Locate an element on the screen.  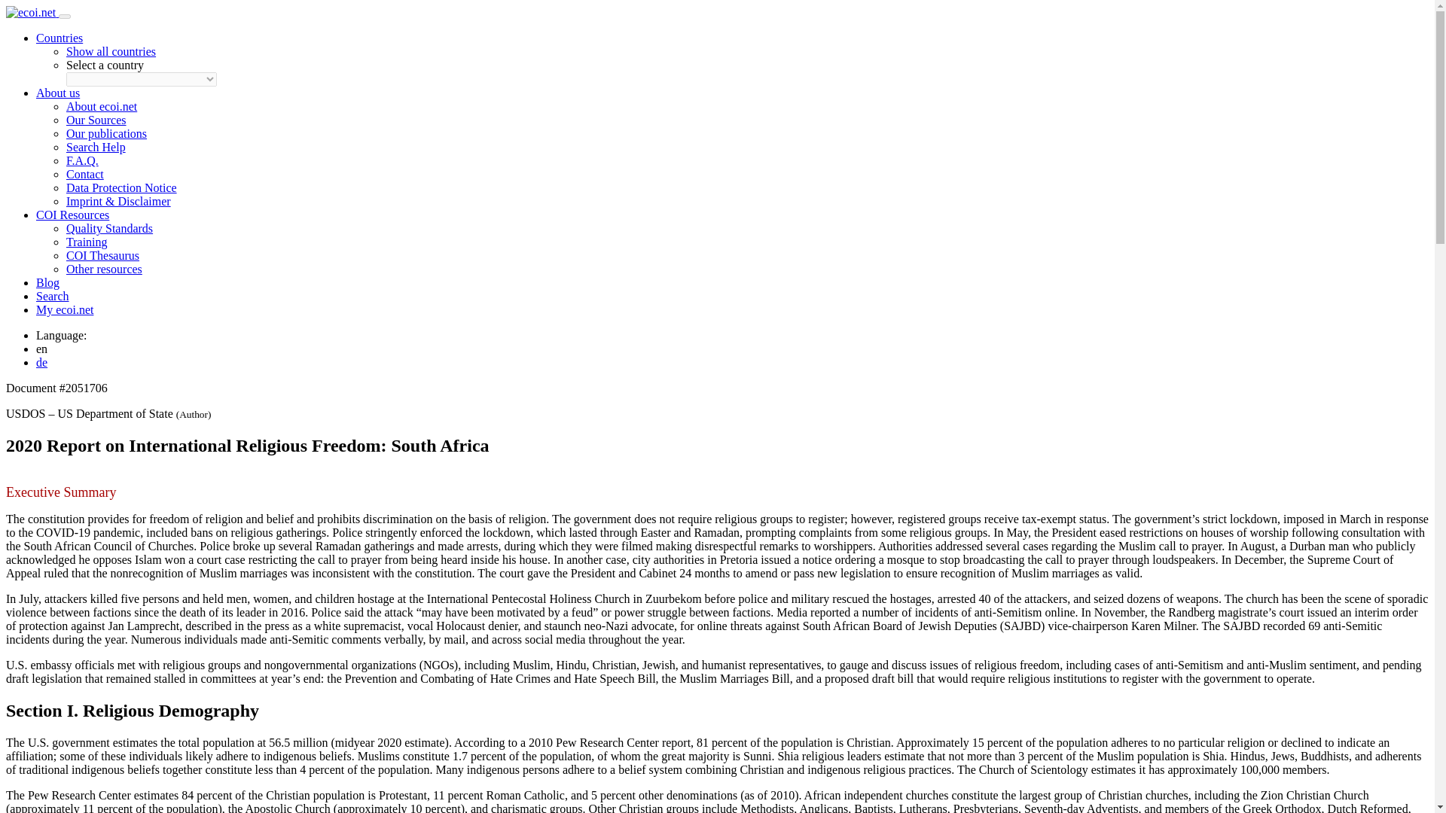
Quality Standards is located at coordinates (110, 228).